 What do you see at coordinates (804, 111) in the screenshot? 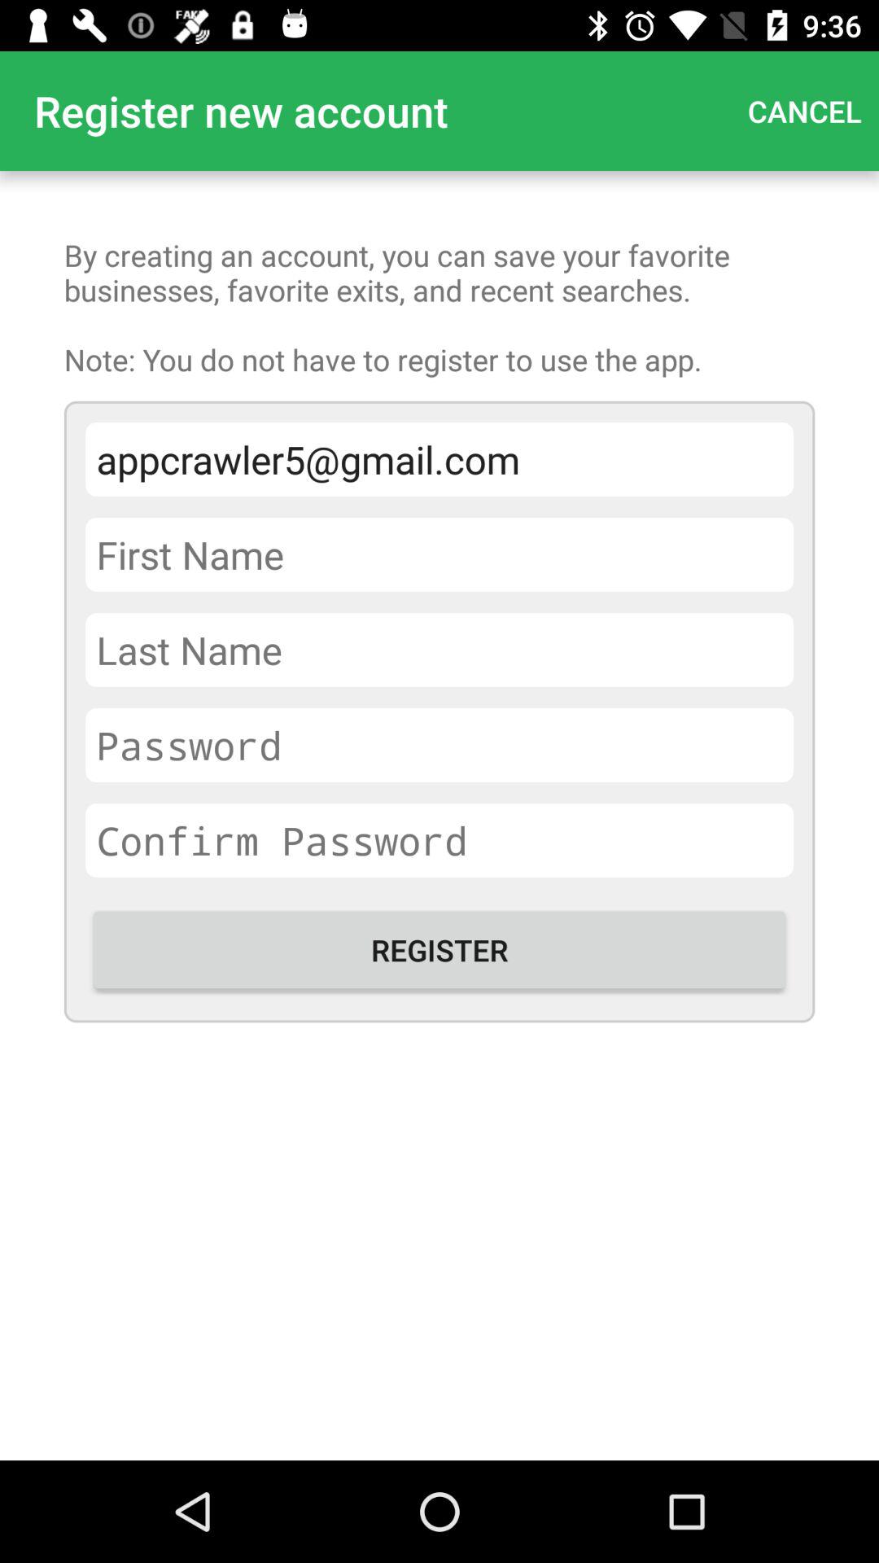
I see `choose the cancel` at bounding box center [804, 111].